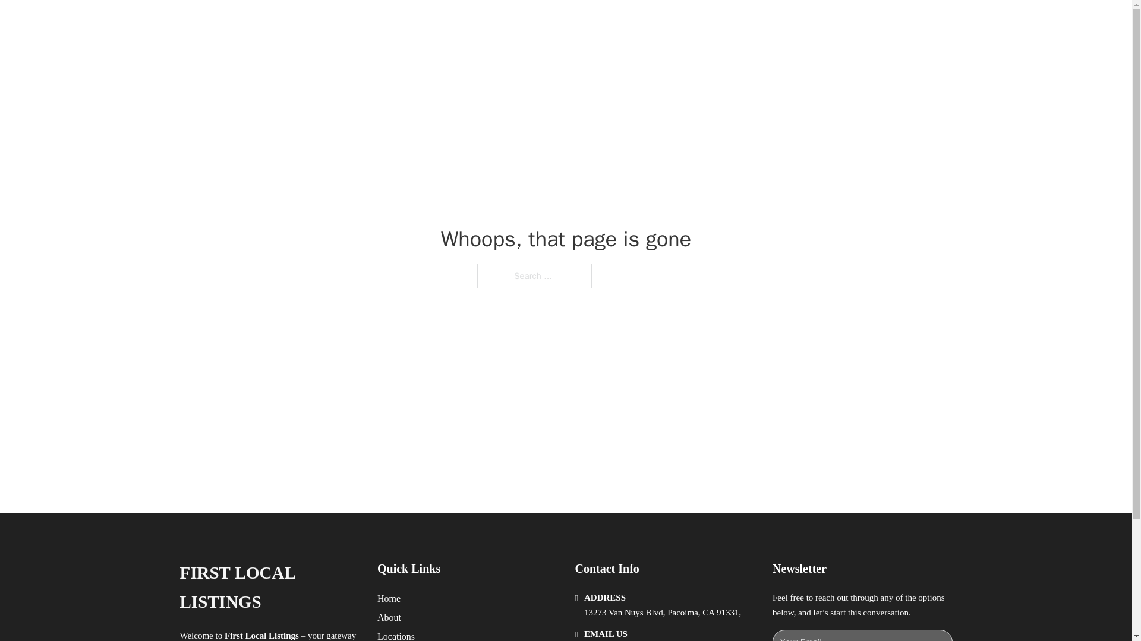 The height and width of the screenshot is (641, 1141). I want to click on About, so click(389, 617).